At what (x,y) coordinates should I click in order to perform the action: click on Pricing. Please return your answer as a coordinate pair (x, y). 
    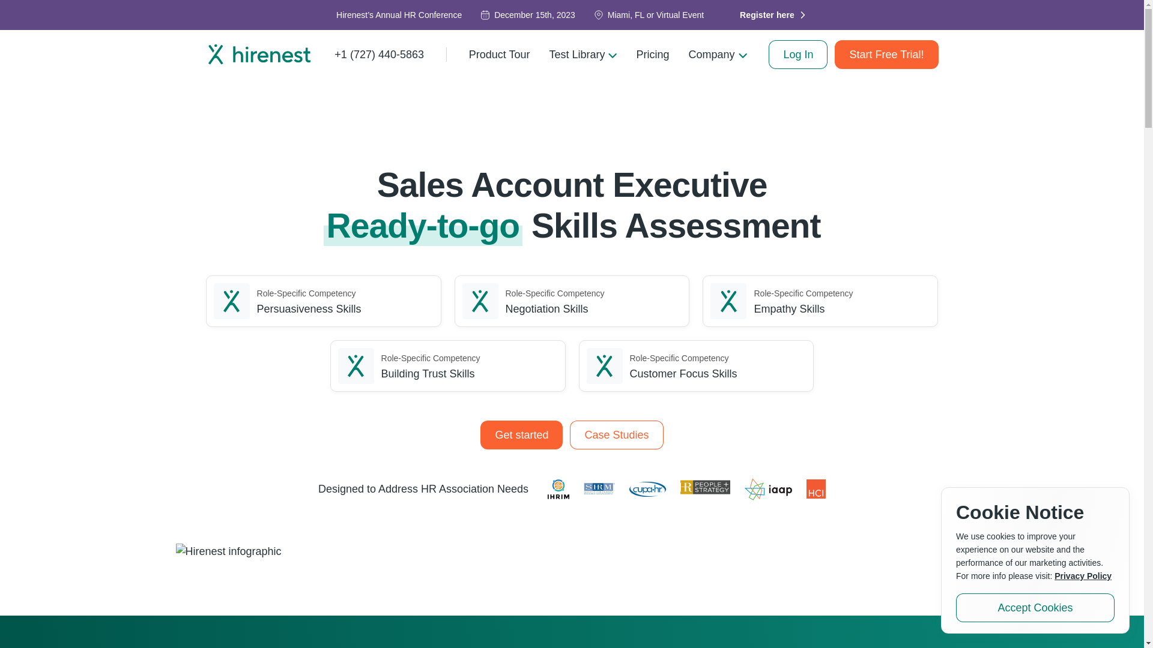
    Looking at the image, I should click on (652, 54).